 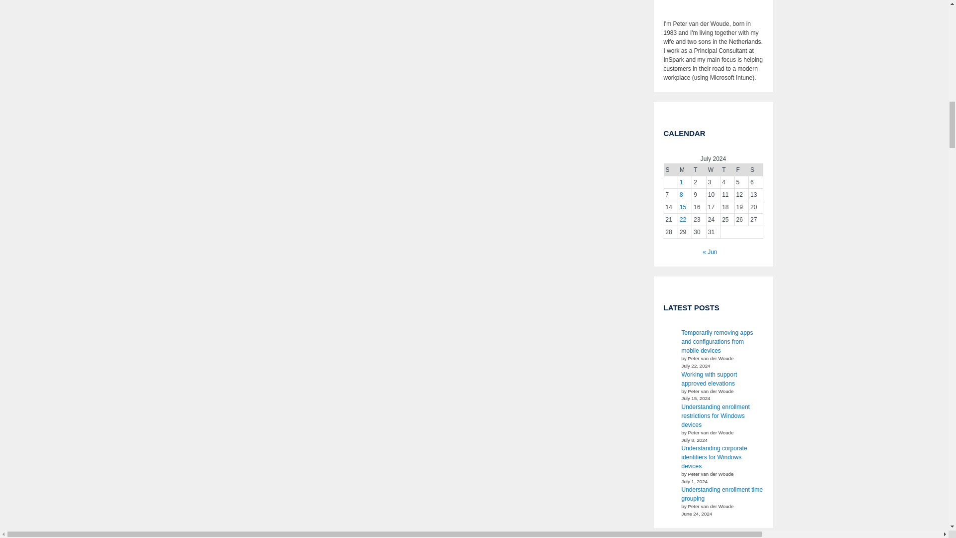 What do you see at coordinates (714, 457) in the screenshot?
I see `Understanding corporate identifiers for Windows devices` at bounding box center [714, 457].